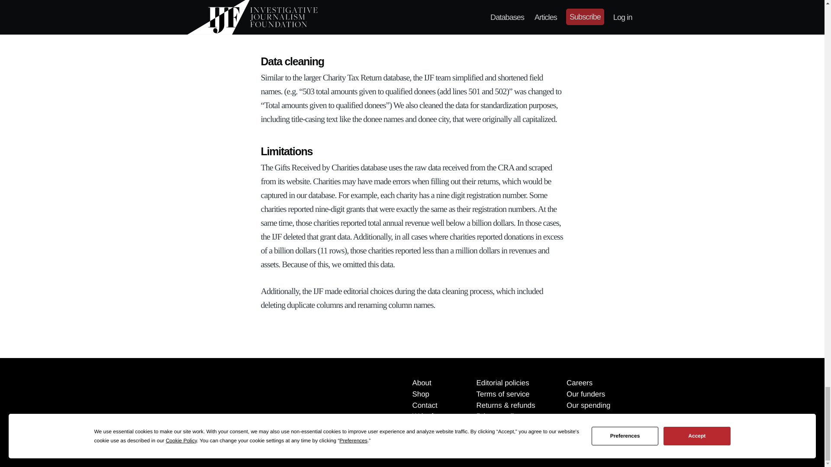 This screenshot has width=831, height=467. I want to click on Leak to us, so click(428, 428).